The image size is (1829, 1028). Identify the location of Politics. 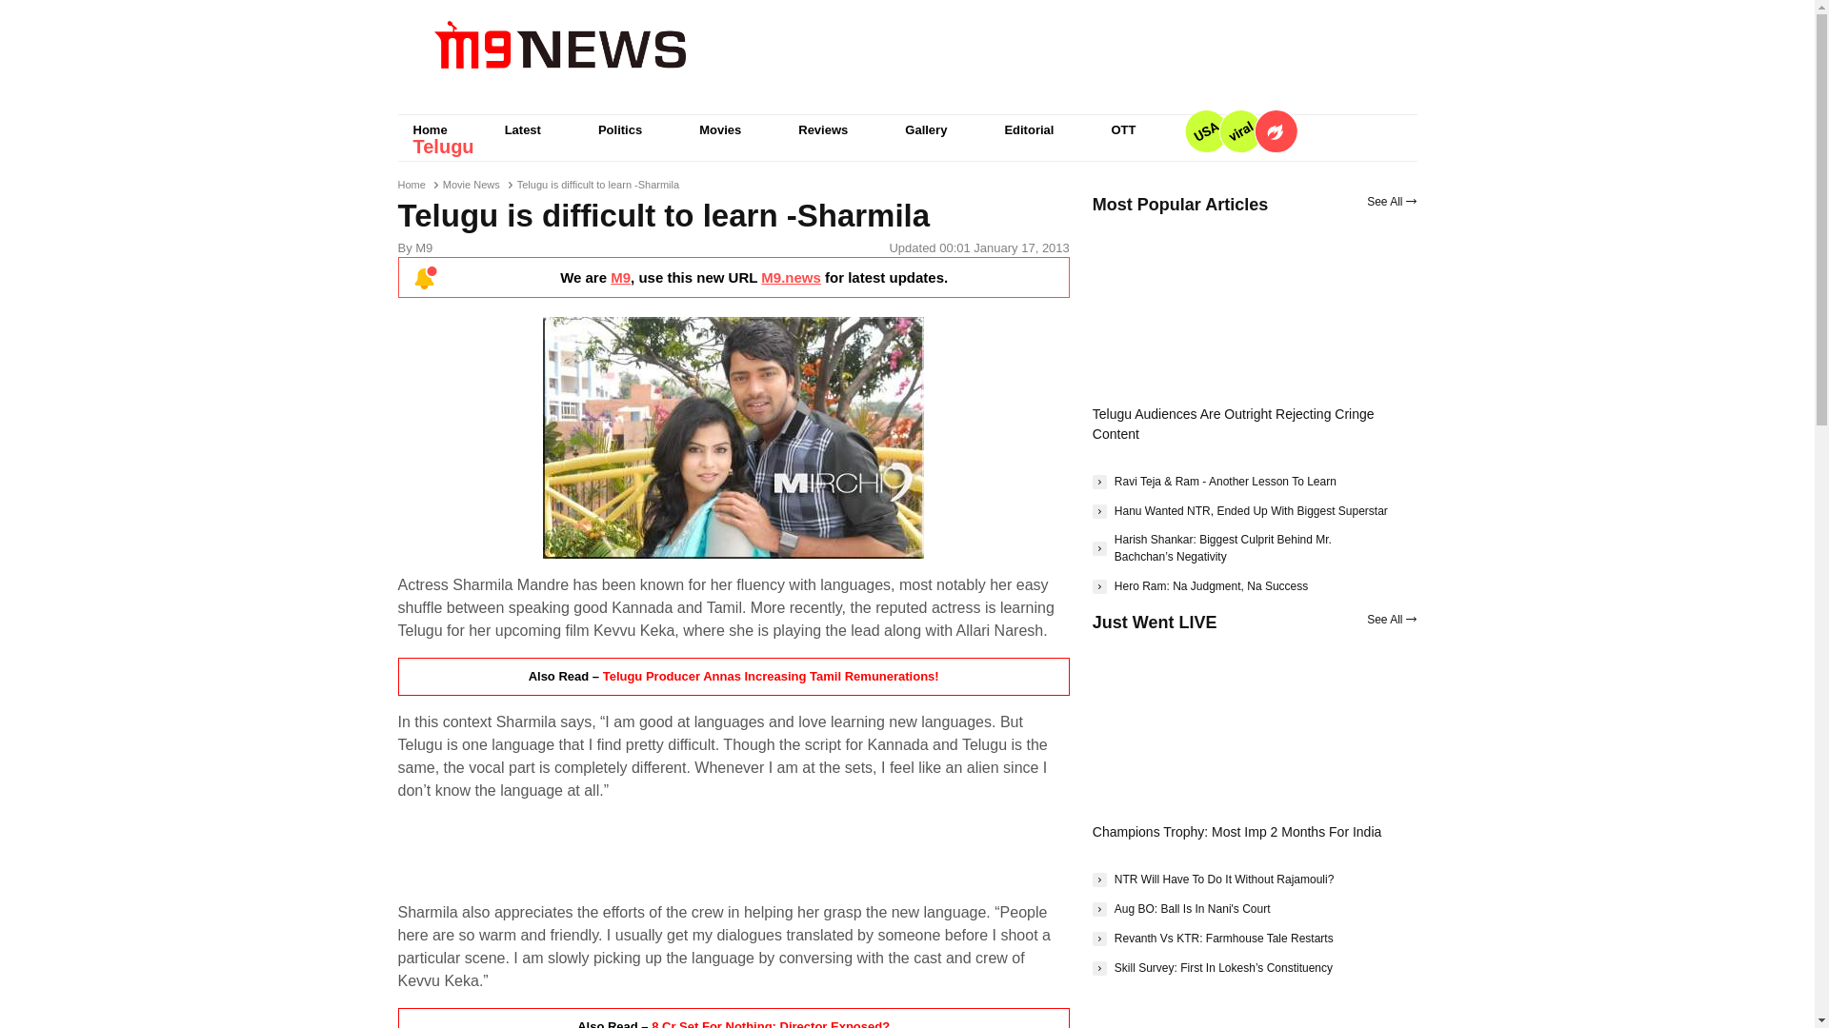
(619, 129).